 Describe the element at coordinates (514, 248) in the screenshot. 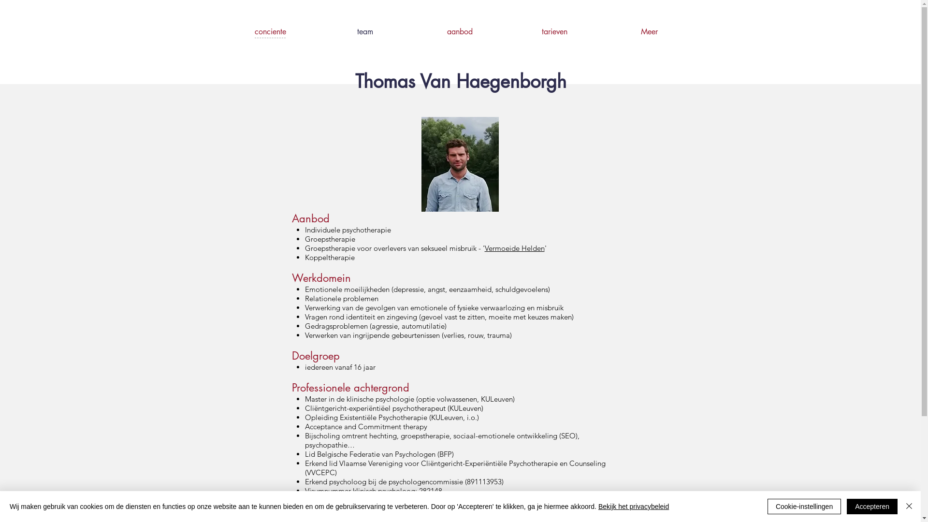

I see `Vermoeide Helden` at that location.